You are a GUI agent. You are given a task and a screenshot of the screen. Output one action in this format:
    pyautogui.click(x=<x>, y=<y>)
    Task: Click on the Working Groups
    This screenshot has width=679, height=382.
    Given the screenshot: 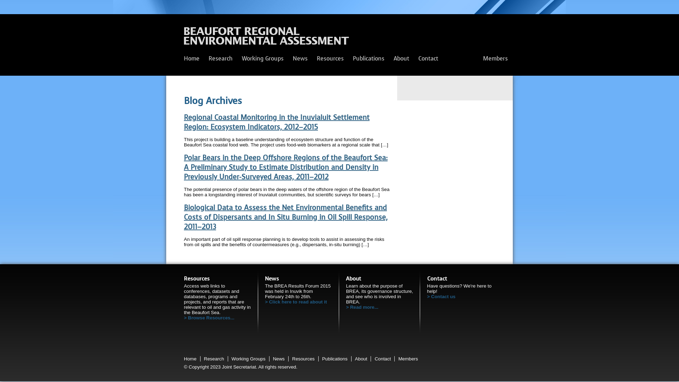 What is the action you would take?
    pyautogui.click(x=249, y=359)
    